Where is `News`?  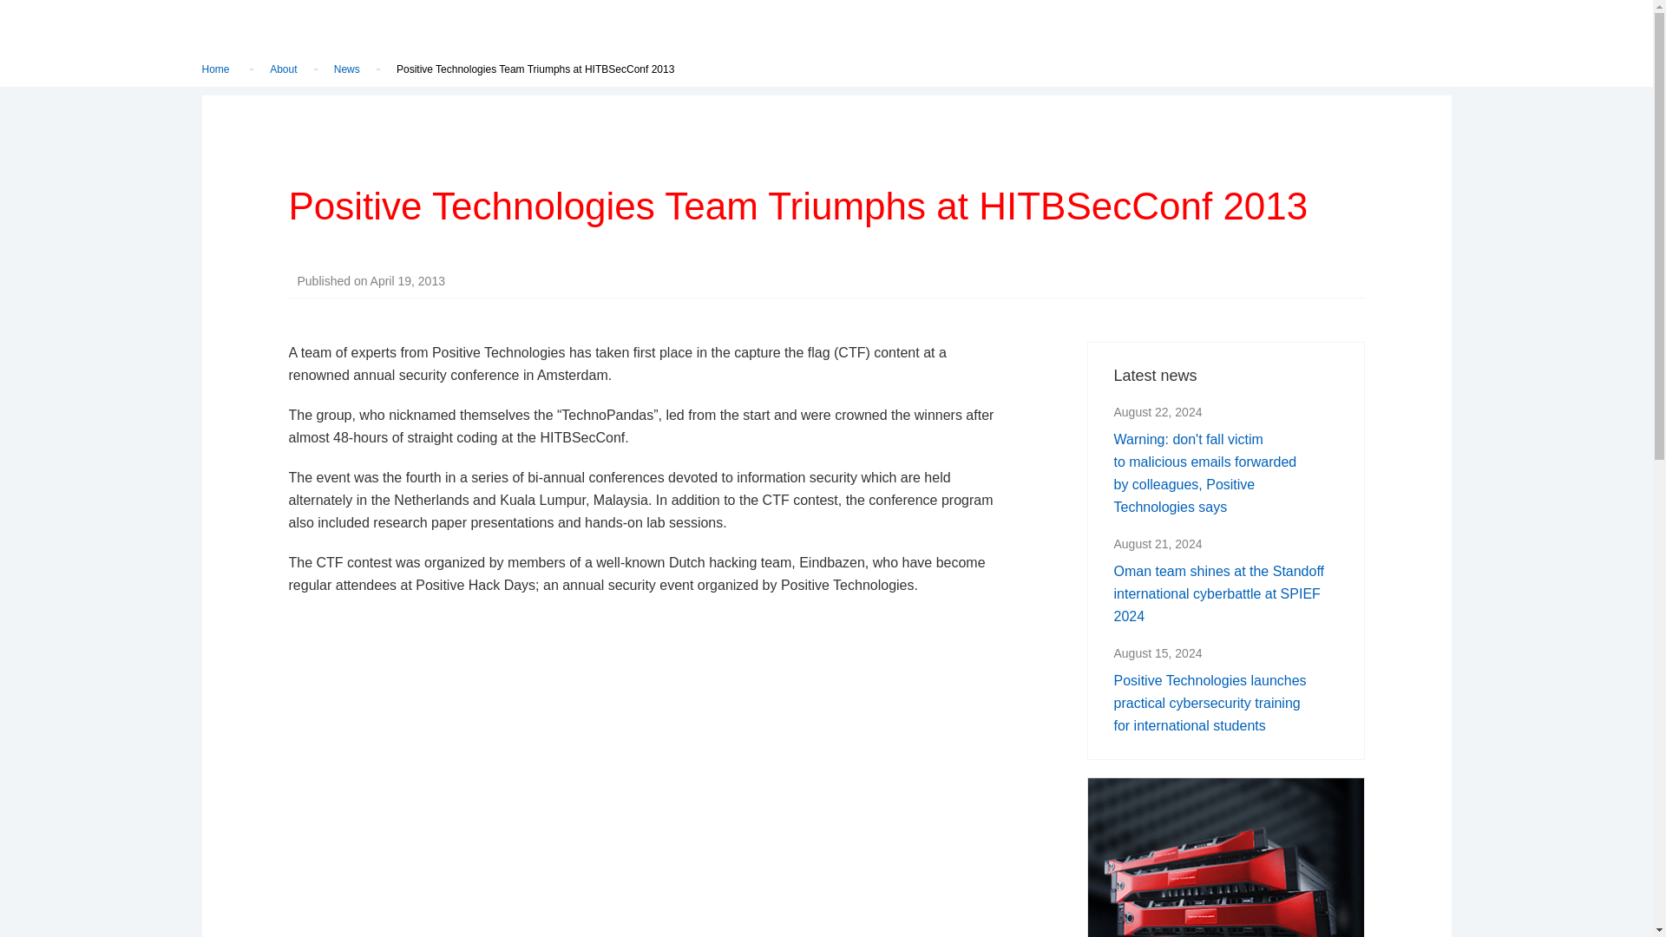
News is located at coordinates (347, 69).